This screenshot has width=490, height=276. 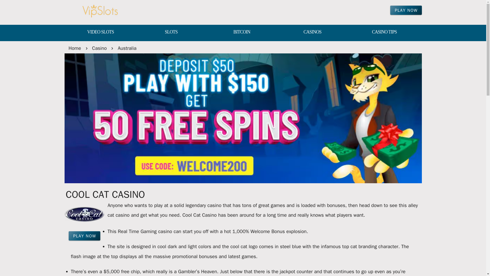 What do you see at coordinates (100, 32) in the screenshot?
I see `VIDEO SLOTS` at bounding box center [100, 32].